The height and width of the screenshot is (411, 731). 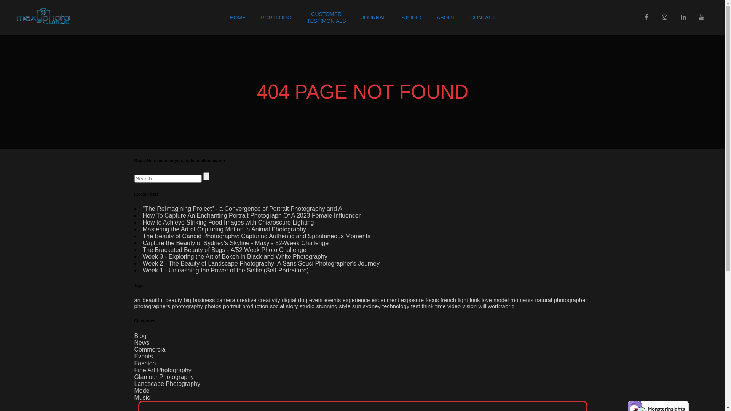 What do you see at coordinates (475, 300) in the screenshot?
I see `look` at bounding box center [475, 300].